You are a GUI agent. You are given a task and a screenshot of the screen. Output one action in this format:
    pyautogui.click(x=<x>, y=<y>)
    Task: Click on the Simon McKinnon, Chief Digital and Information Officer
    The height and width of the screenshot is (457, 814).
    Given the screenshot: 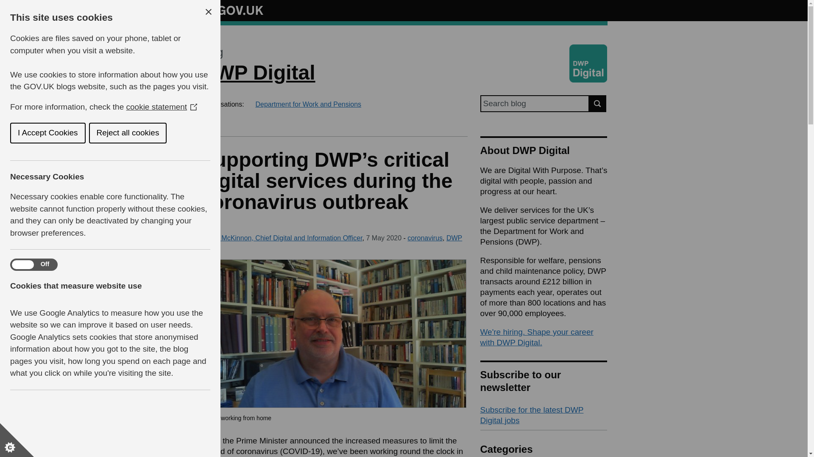 What is the action you would take?
    pyautogui.click(x=281, y=238)
    